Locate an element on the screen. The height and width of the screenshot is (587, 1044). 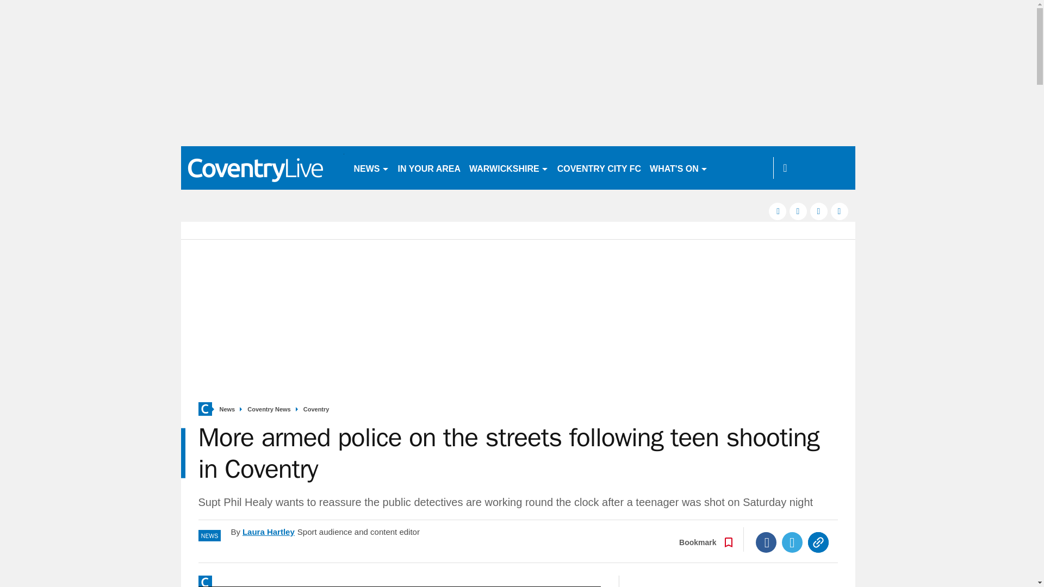
COVENTRY CITY FC is located at coordinates (599, 167).